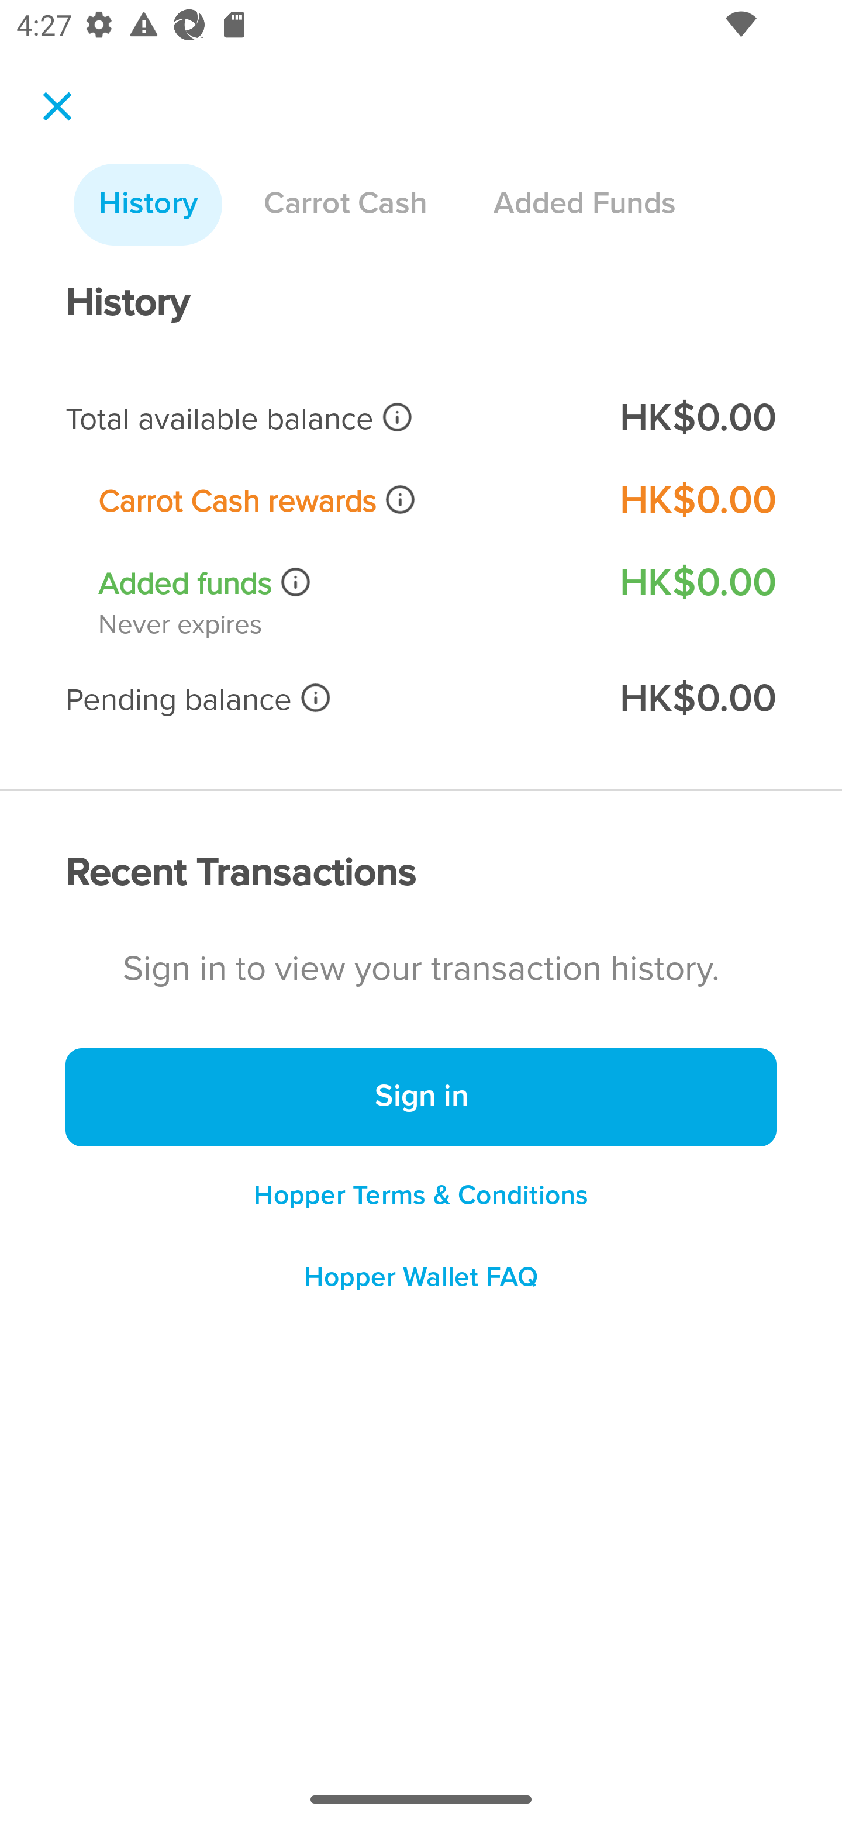 The width and height of the screenshot is (842, 1824). What do you see at coordinates (148, 205) in the screenshot?
I see `‍History` at bounding box center [148, 205].